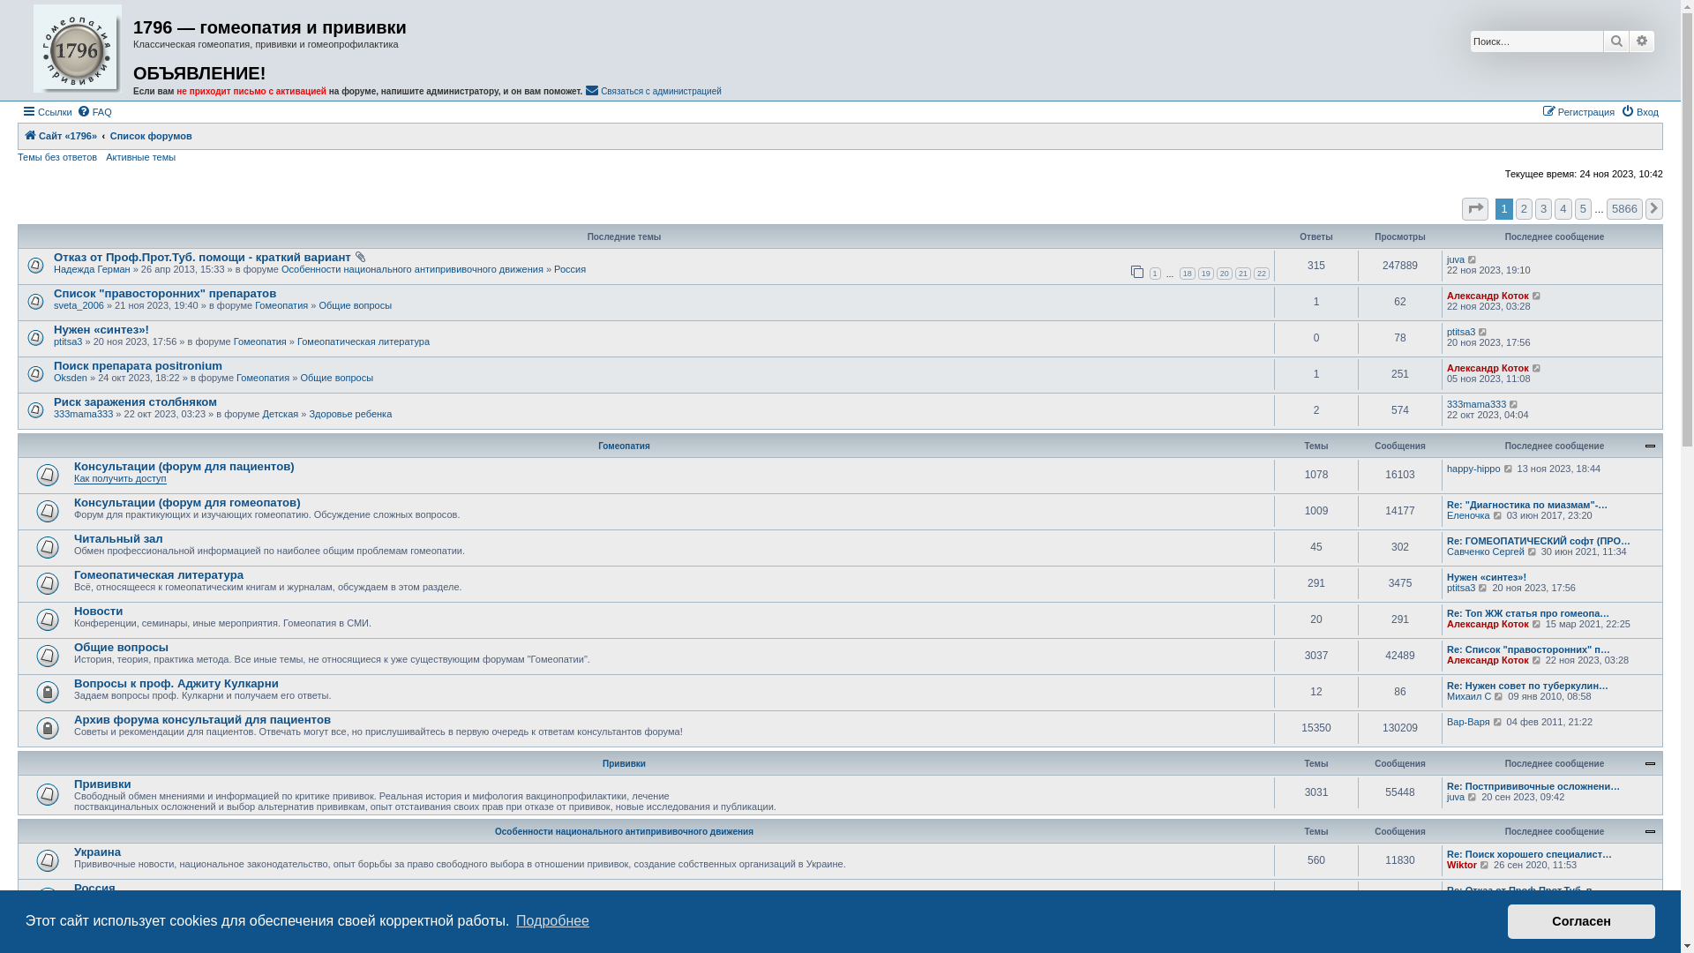 This screenshot has width=1694, height=953. I want to click on 333mama333, so click(83, 414).